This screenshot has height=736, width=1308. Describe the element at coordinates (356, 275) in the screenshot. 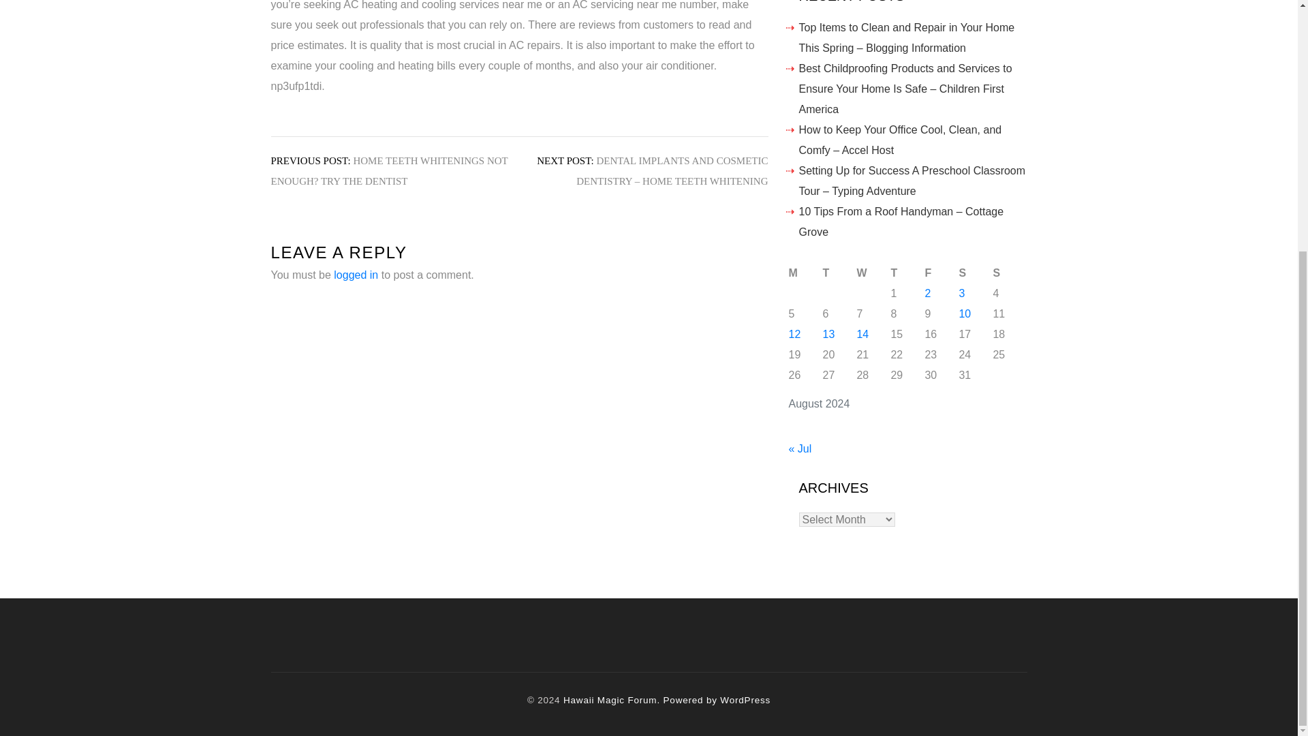

I see `logged in` at that location.